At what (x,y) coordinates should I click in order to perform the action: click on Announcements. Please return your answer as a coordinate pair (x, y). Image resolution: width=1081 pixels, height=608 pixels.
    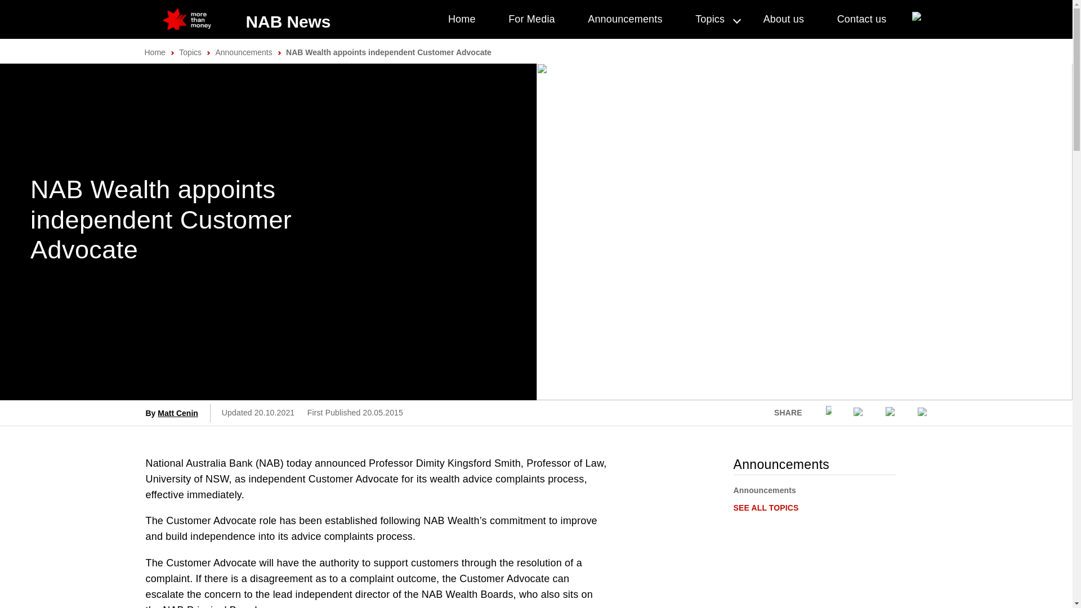
    Looking at the image, I should click on (625, 19).